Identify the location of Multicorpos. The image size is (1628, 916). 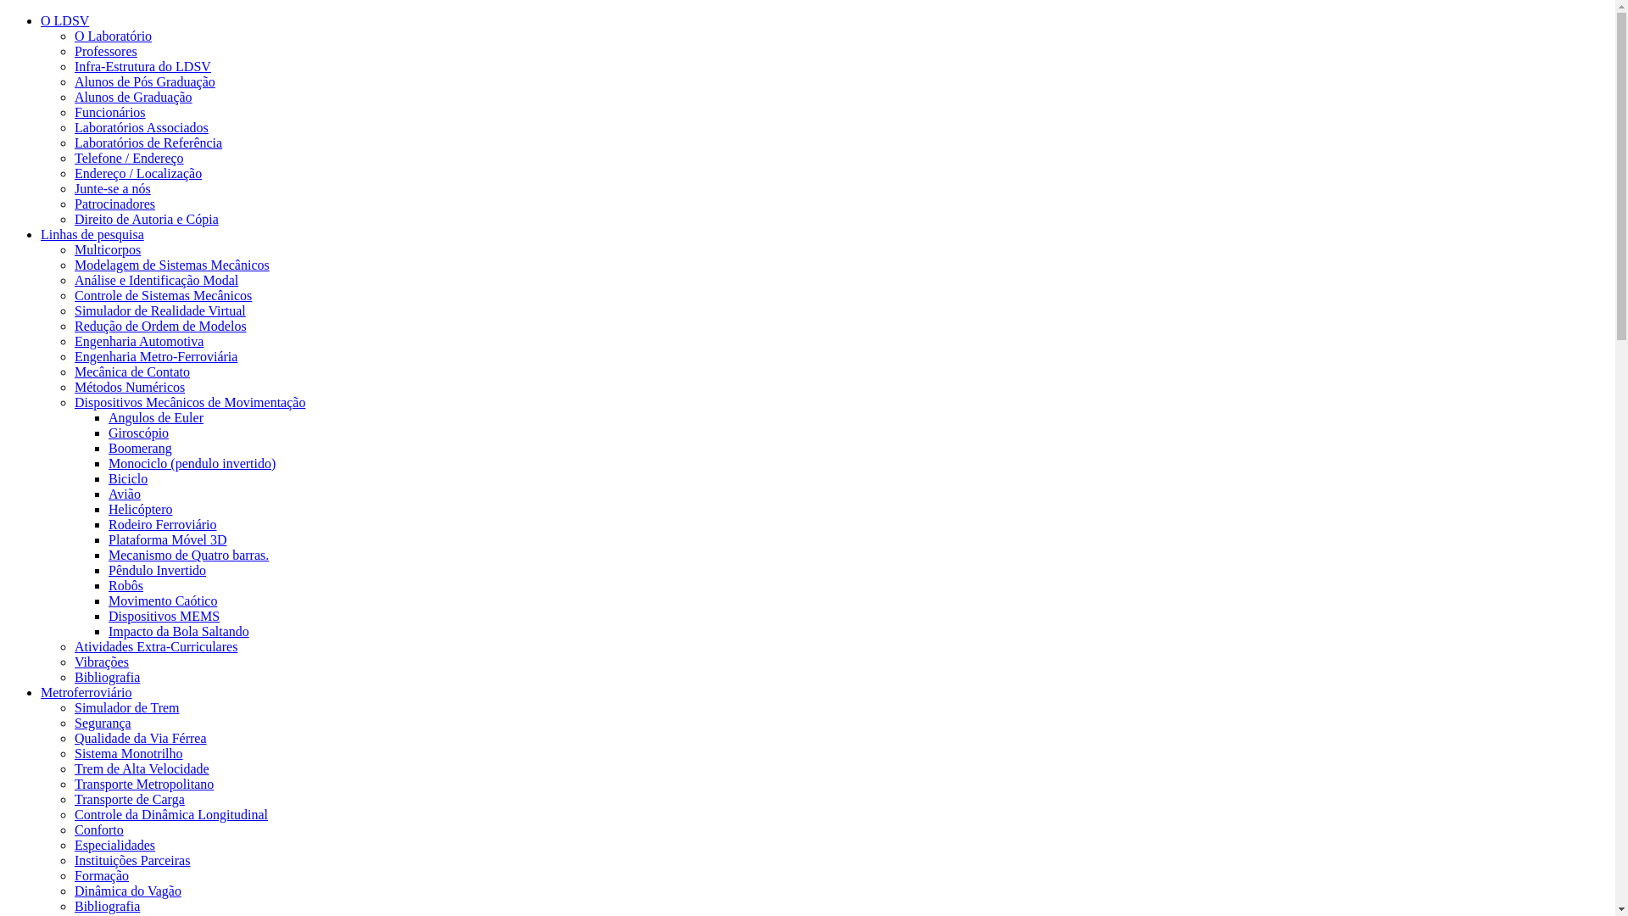
(108, 249).